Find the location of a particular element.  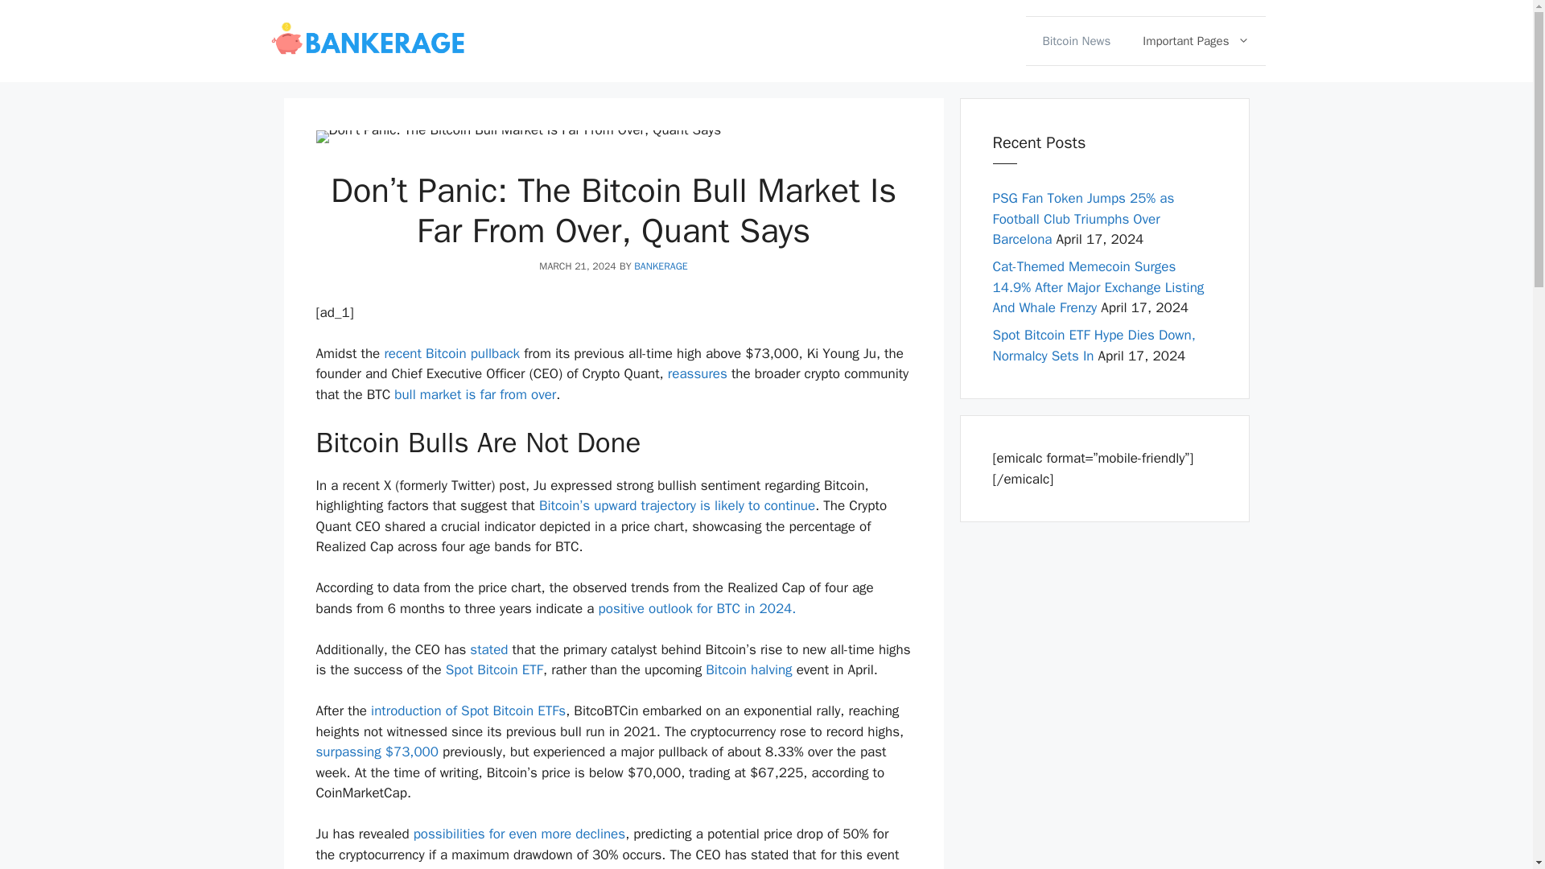

BANKERAGE is located at coordinates (660, 266).